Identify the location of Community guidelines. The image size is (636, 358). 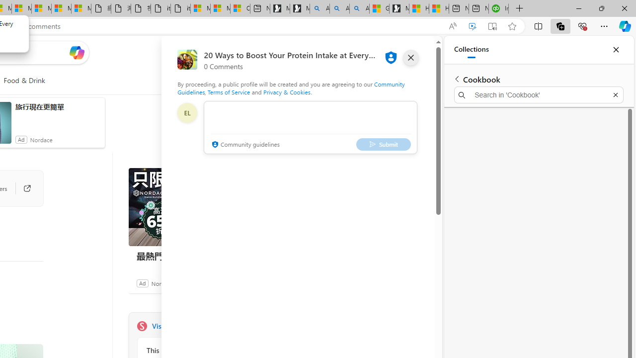
(244, 145).